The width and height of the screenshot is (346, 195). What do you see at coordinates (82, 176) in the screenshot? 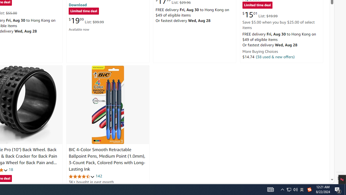
I see `4.6 out of 5 stars` at bounding box center [82, 176].